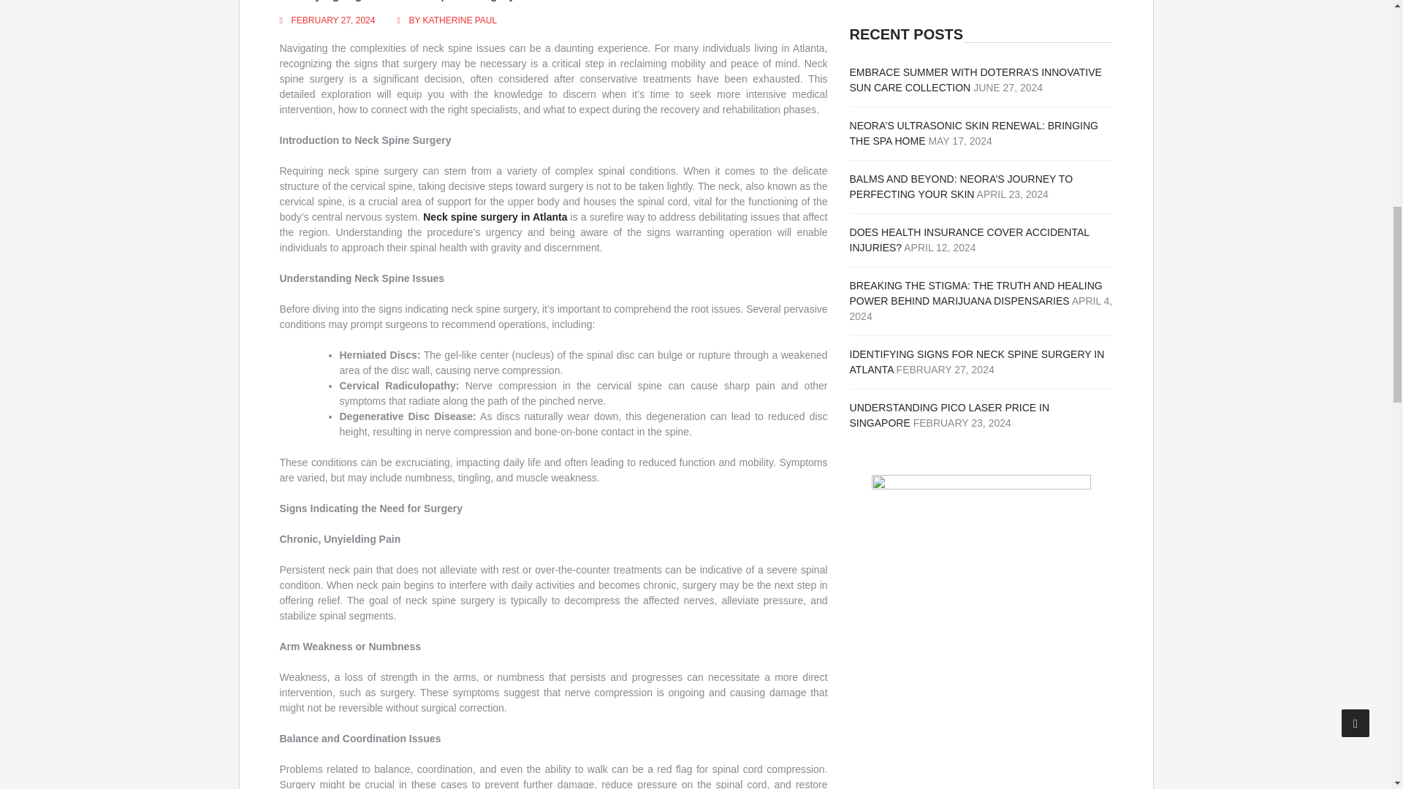  What do you see at coordinates (332, 20) in the screenshot?
I see `FEBRUARY 27, 2024` at bounding box center [332, 20].